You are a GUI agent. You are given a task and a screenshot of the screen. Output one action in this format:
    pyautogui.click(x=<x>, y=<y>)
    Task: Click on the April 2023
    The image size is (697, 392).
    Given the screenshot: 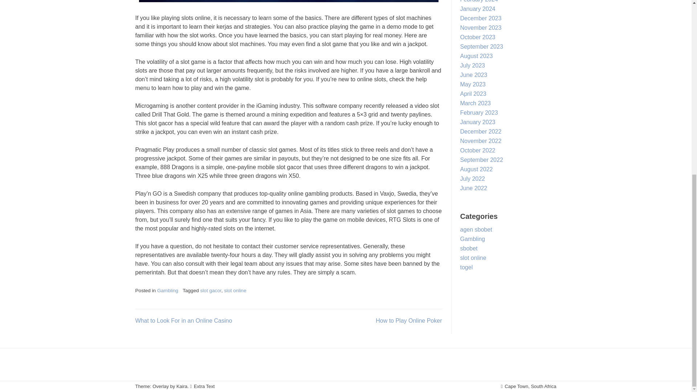 What is the action you would take?
    pyautogui.click(x=473, y=94)
    